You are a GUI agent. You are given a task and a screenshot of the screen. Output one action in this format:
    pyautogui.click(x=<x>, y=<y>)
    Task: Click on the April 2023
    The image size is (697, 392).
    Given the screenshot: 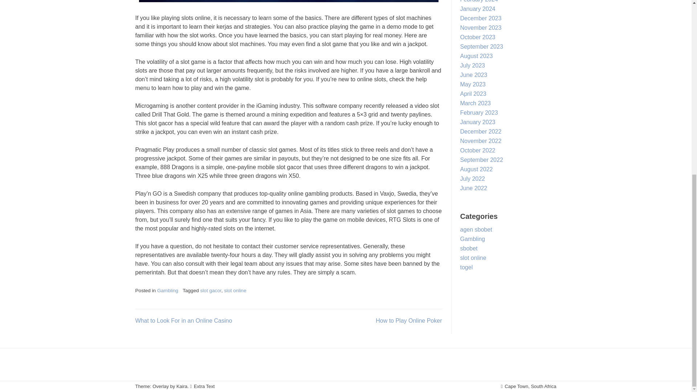 What is the action you would take?
    pyautogui.click(x=473, y=94)
    